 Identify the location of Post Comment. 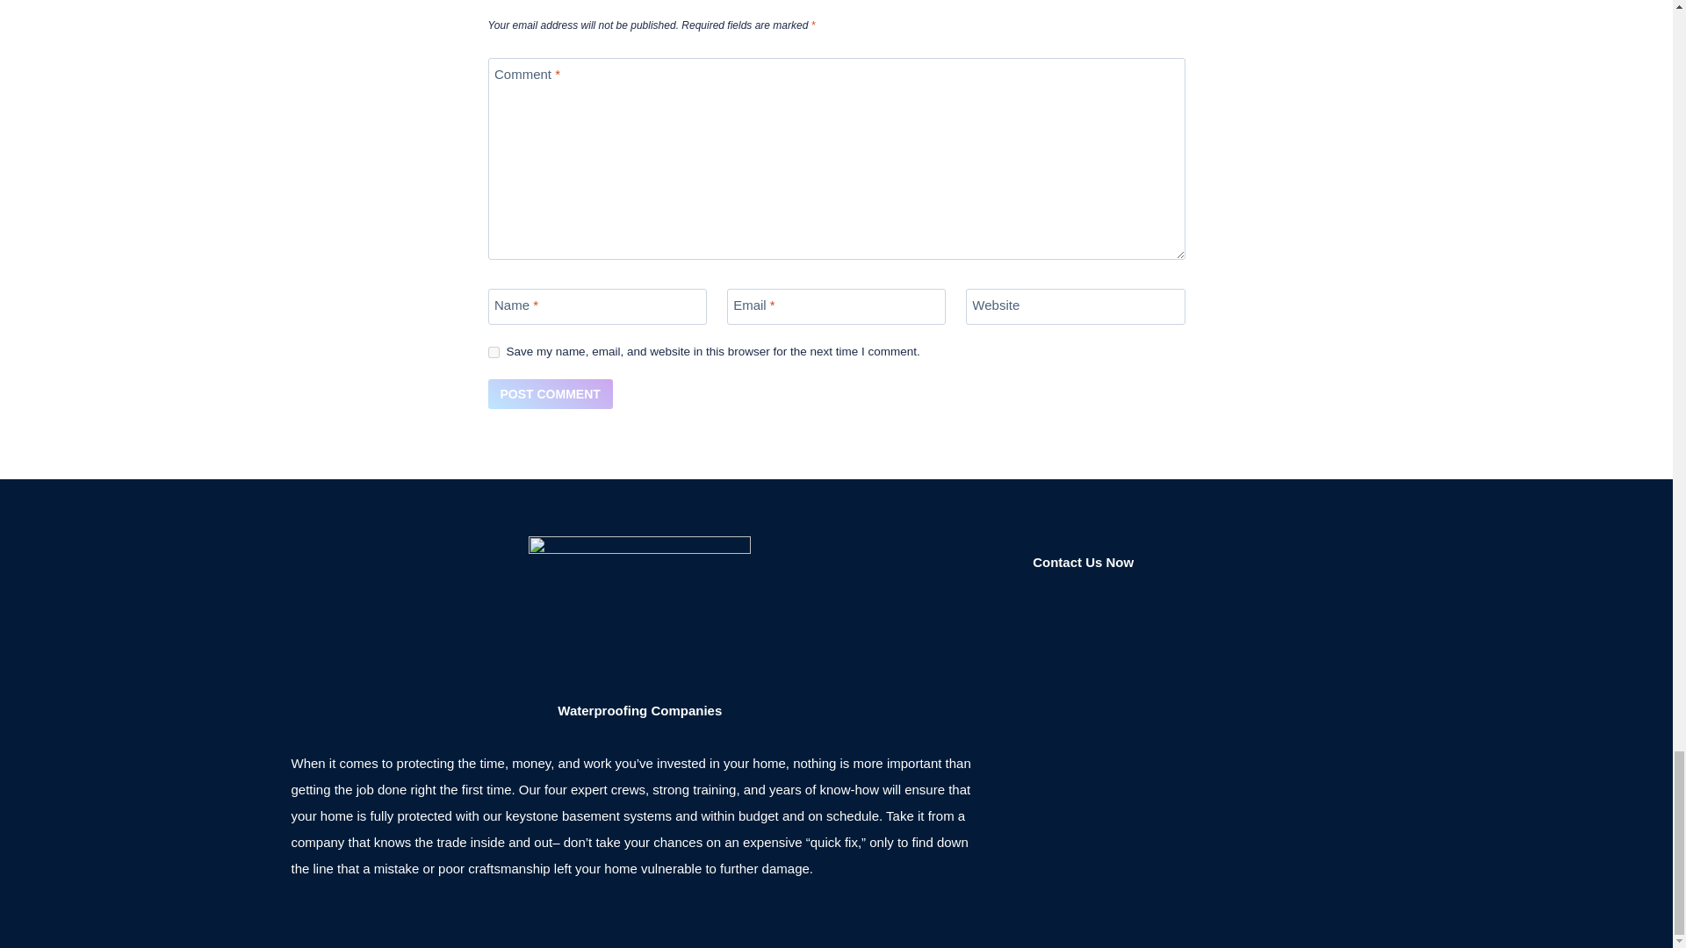
(551, 393).